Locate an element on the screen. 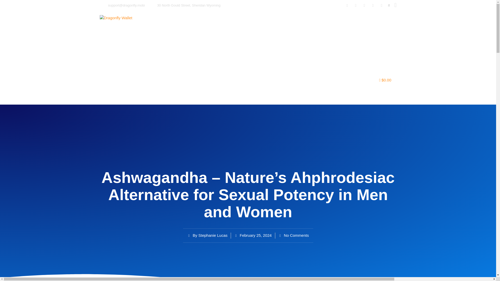  REWARDS is located at coordinates (252, 80).